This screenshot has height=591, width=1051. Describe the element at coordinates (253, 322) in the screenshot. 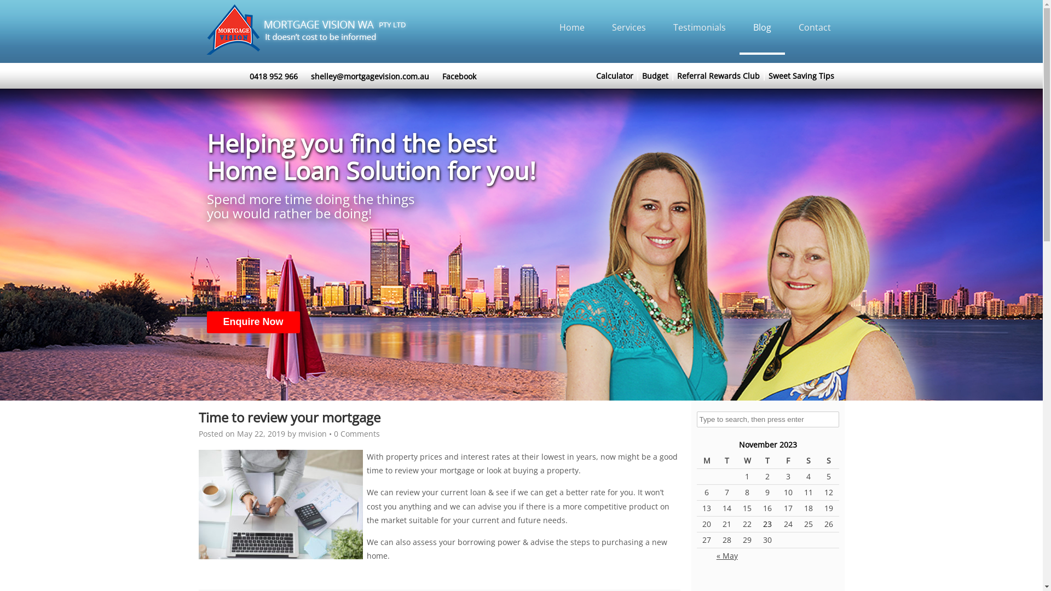

I see `Enquire Now` at that location.